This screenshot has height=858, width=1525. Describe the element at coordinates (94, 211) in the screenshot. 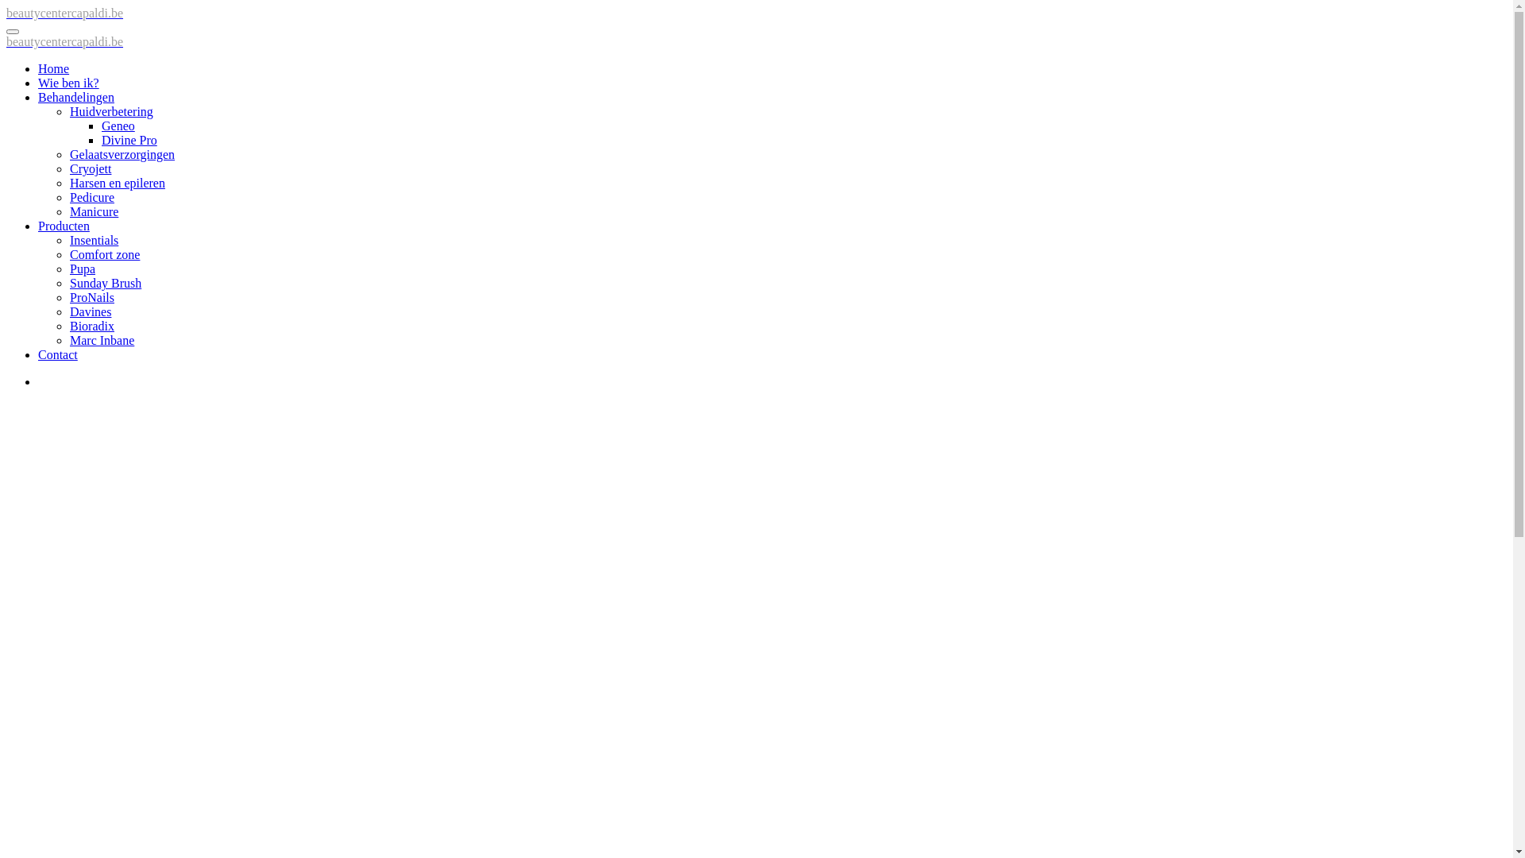

I see `Manicure` at that location.